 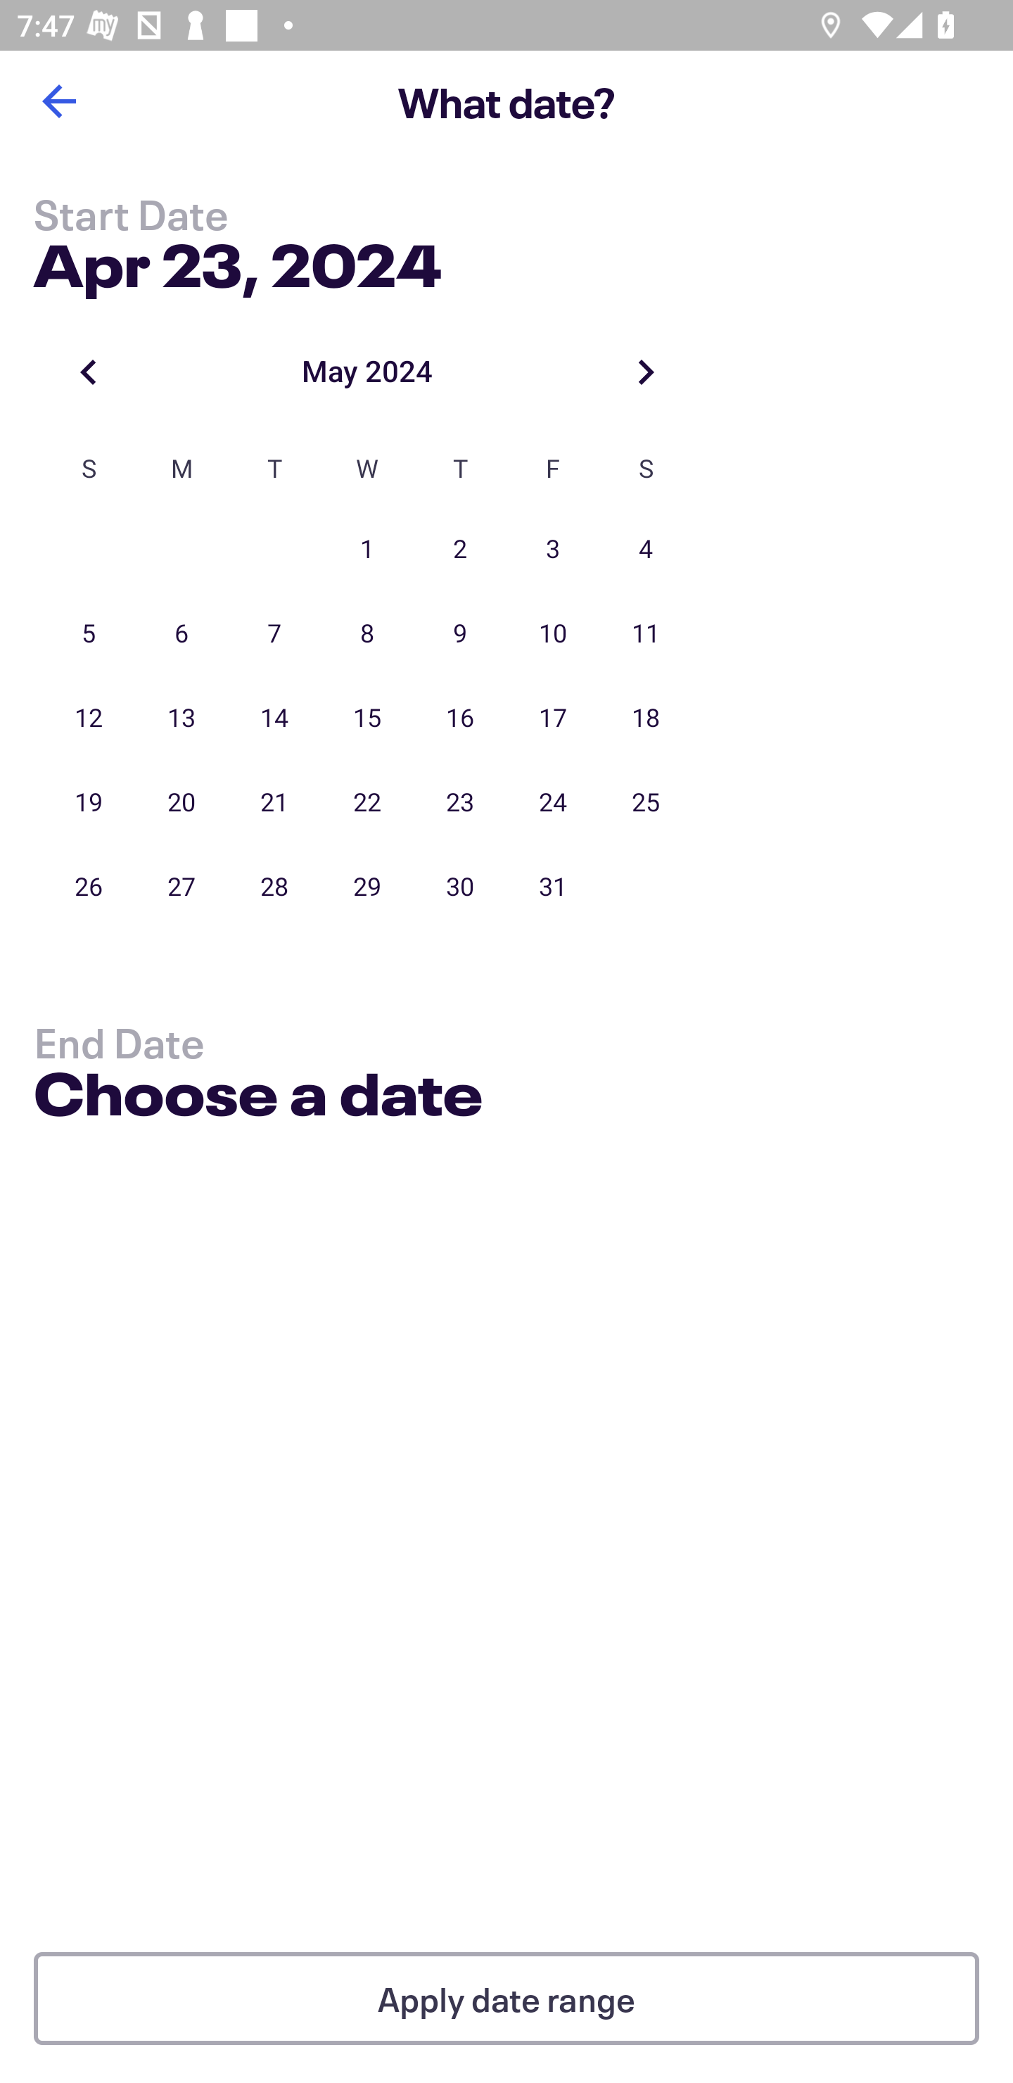 I want to click on Choose a date, so click(x=257, y=1098).